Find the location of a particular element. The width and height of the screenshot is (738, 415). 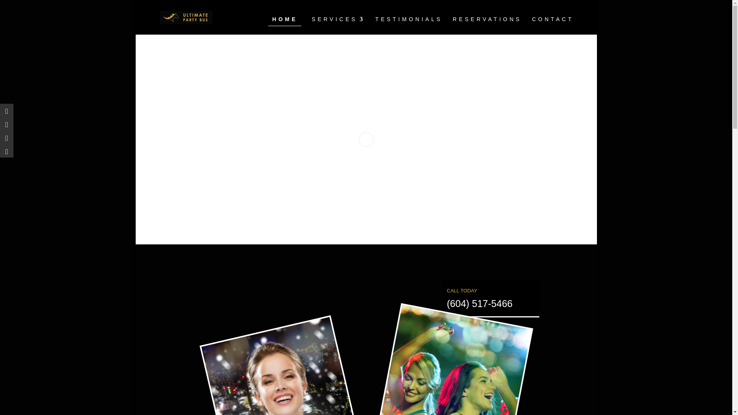

RESERVATIONS is located at coordinates (487, 25).